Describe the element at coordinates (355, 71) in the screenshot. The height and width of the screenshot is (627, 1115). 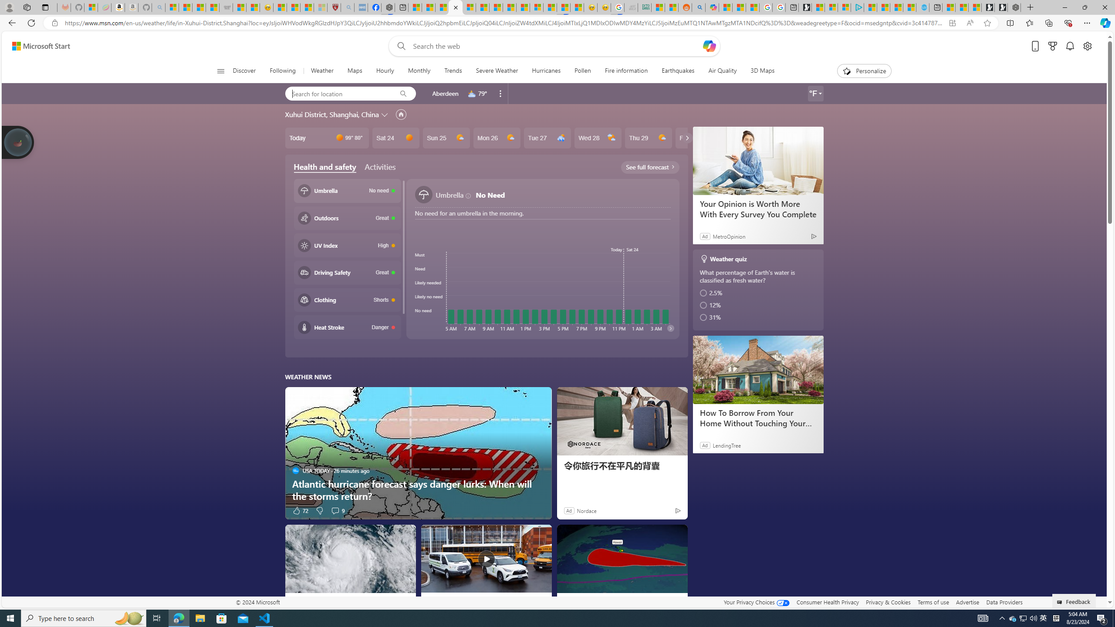
I see `Maps` at that location.